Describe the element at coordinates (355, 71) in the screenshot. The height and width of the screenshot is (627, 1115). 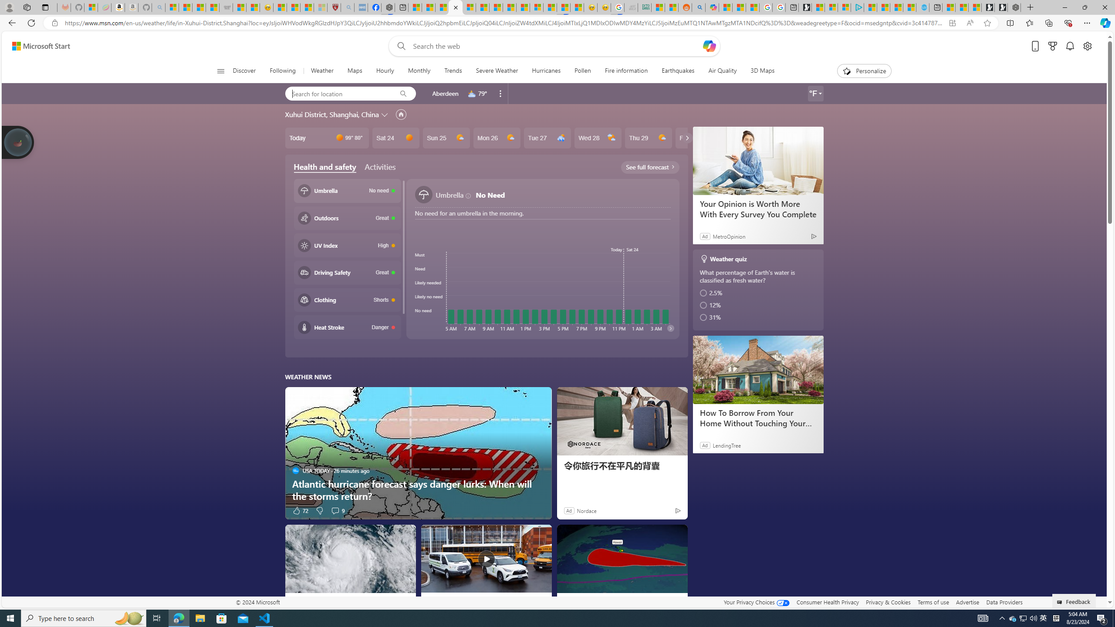
I see `Maps` at that location.